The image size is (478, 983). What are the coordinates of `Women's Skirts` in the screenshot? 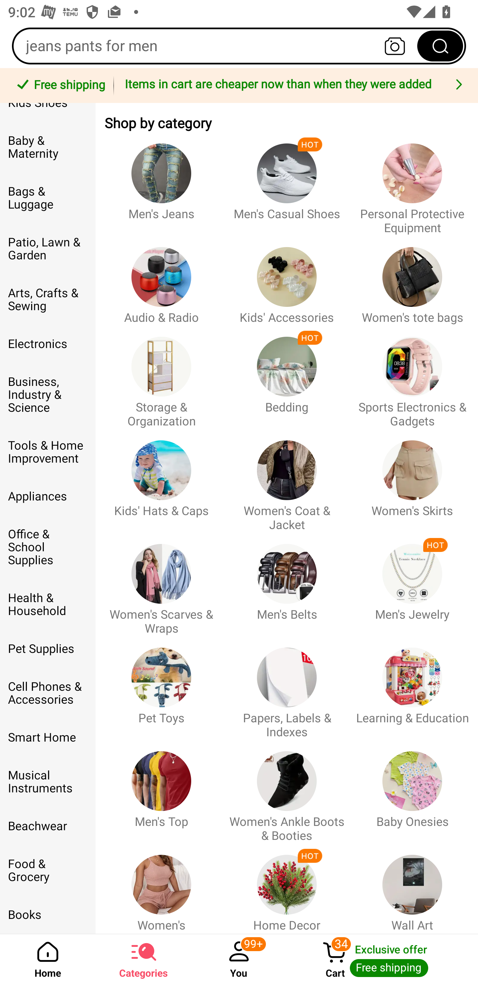 It's located at (412, 480).